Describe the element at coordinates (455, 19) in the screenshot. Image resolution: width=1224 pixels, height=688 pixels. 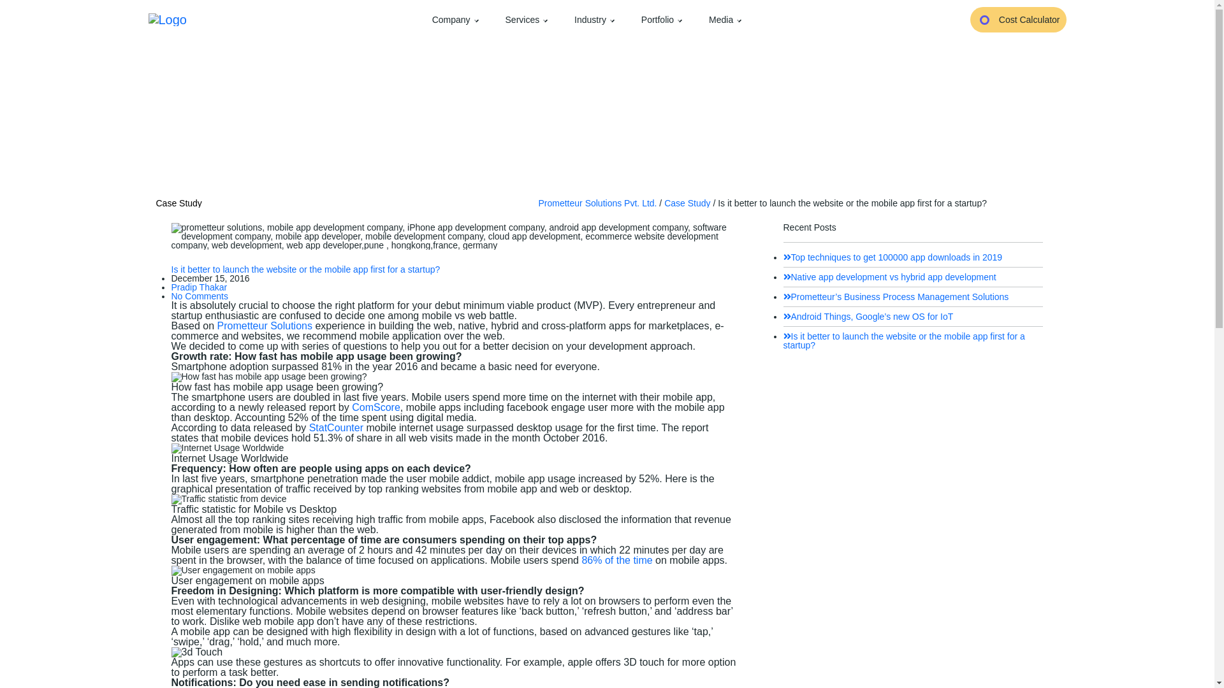
I see `Company` at that location.